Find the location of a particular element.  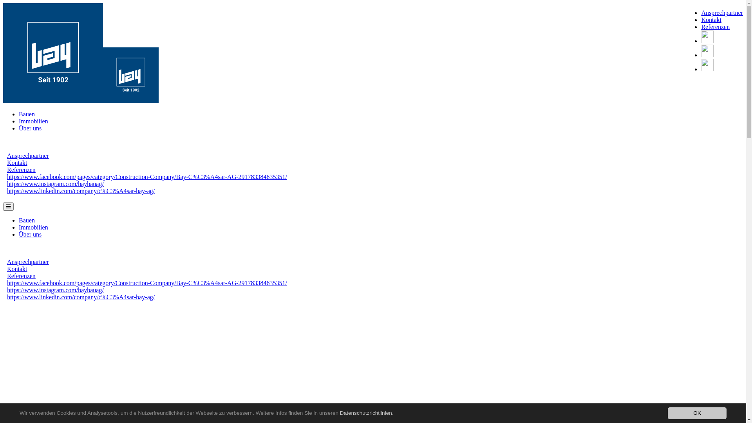

Referenzen is located at coordinates (21, 276).